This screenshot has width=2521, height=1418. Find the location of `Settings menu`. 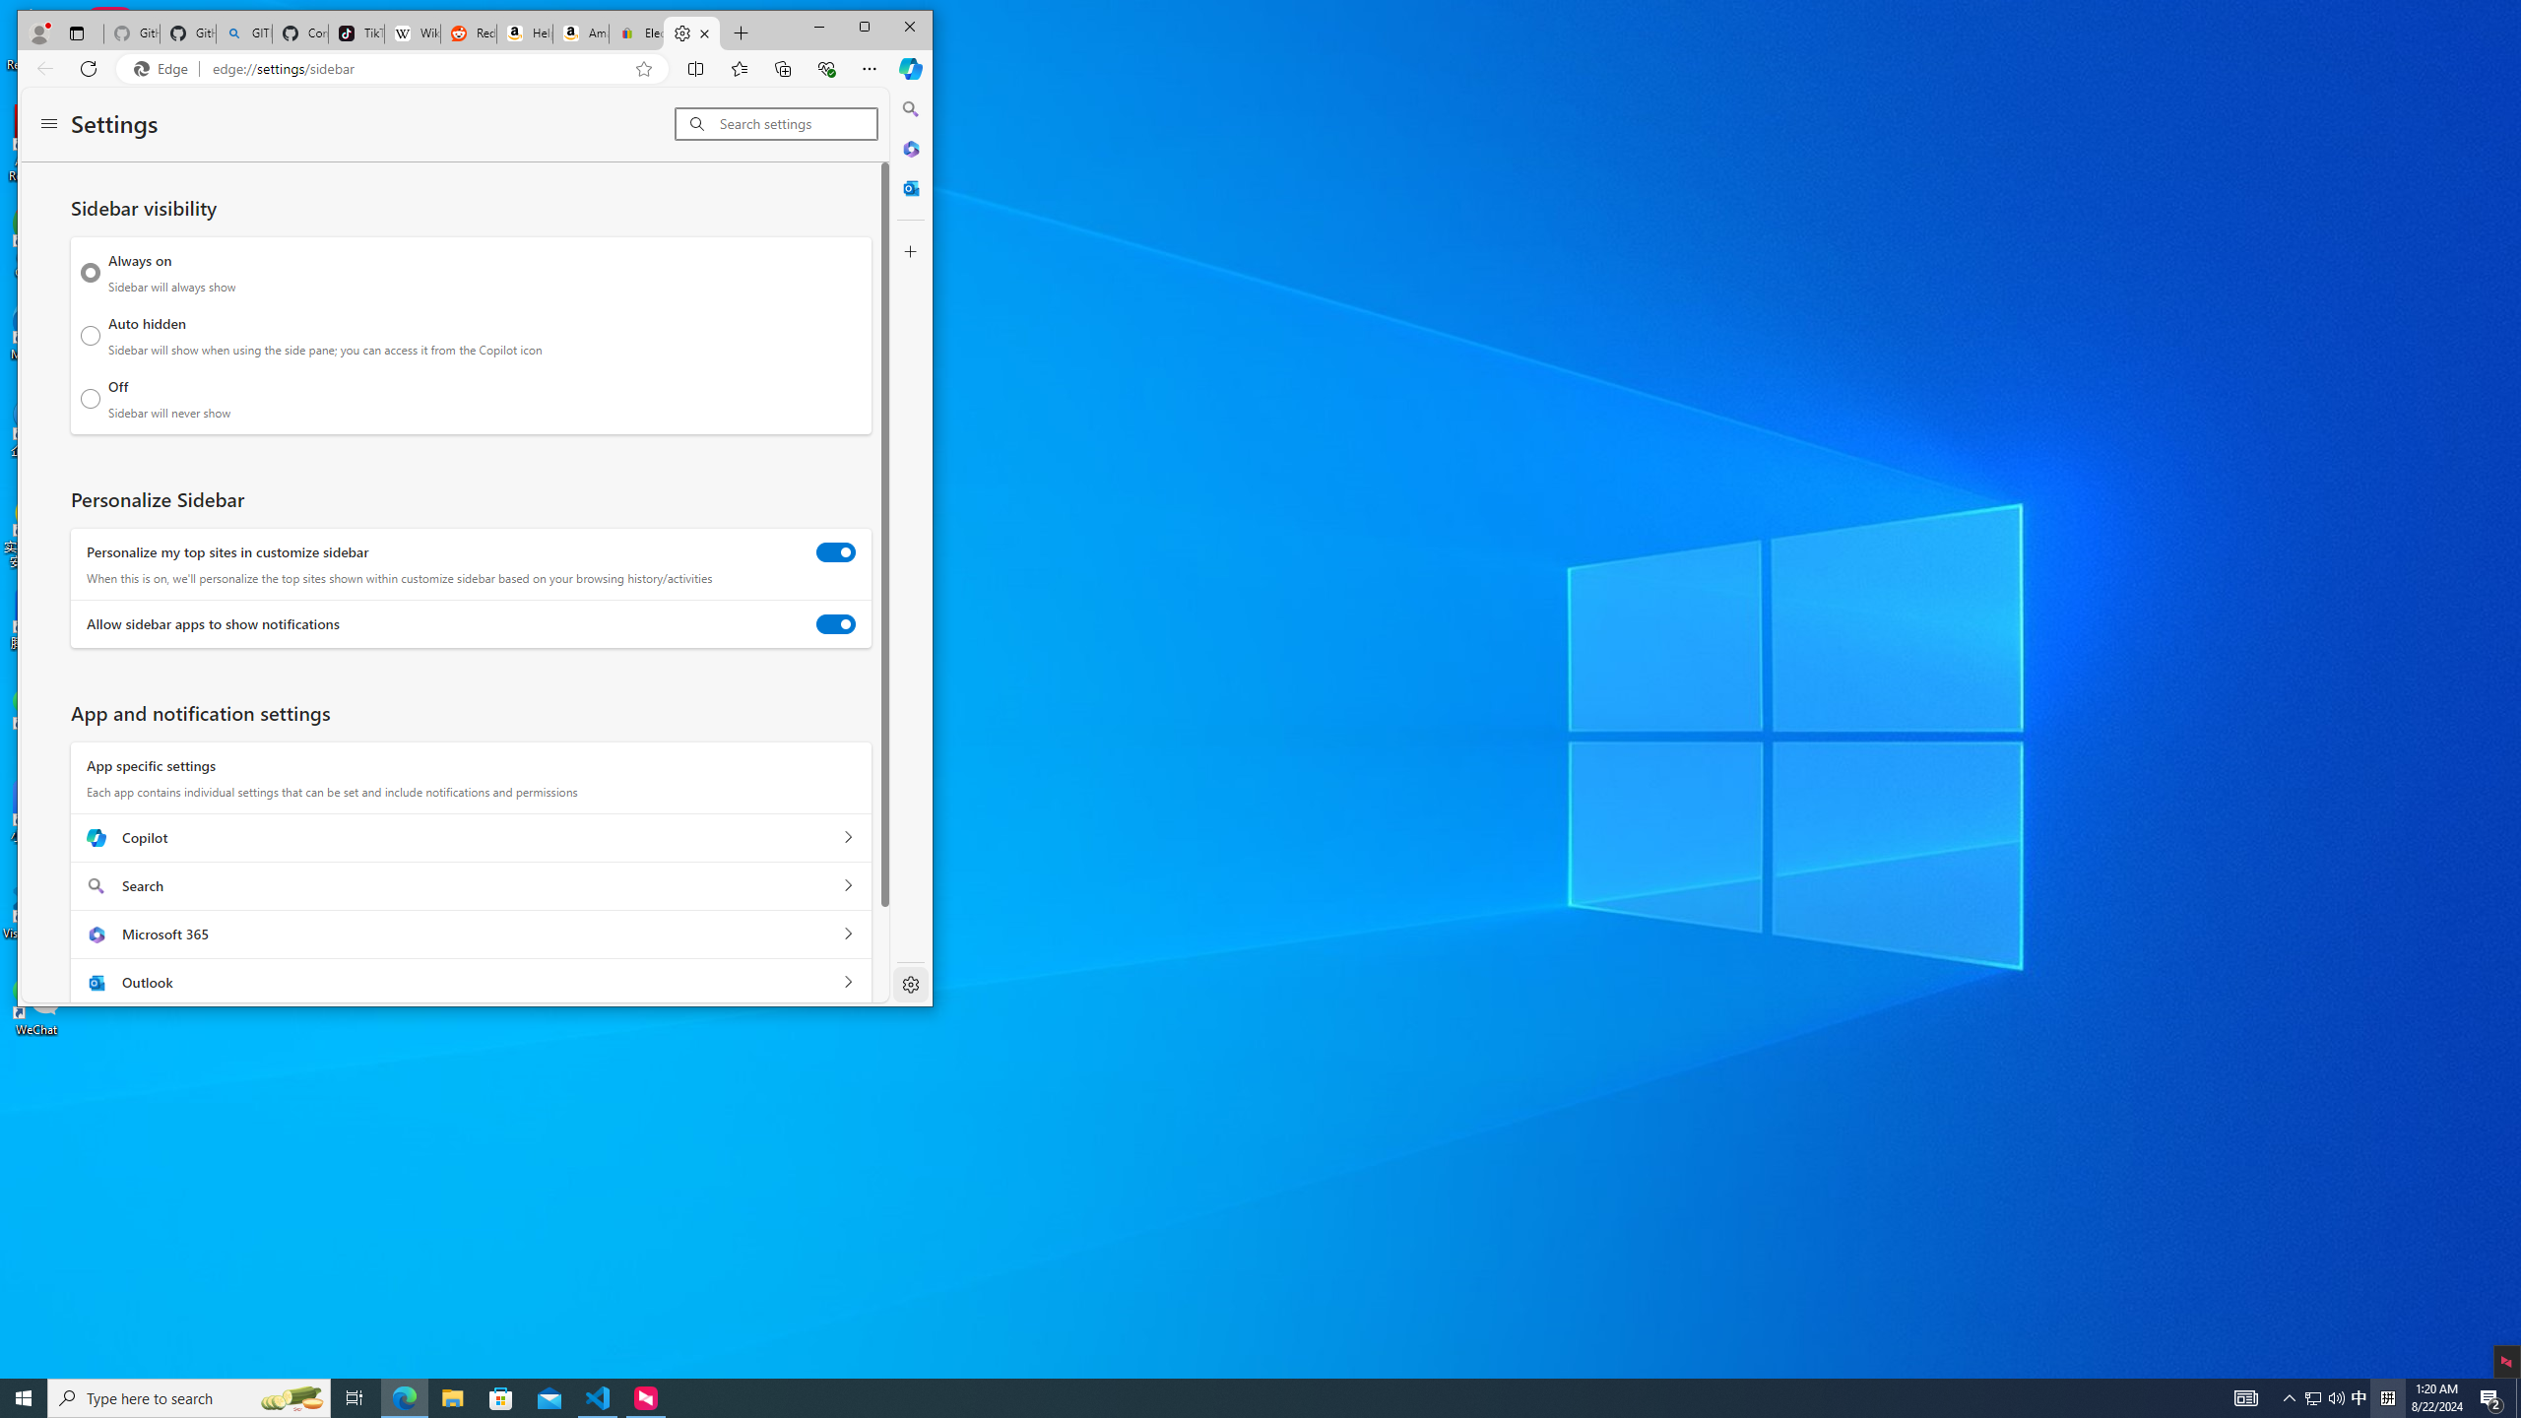

Settings menu is located at coordinates (49, 125).